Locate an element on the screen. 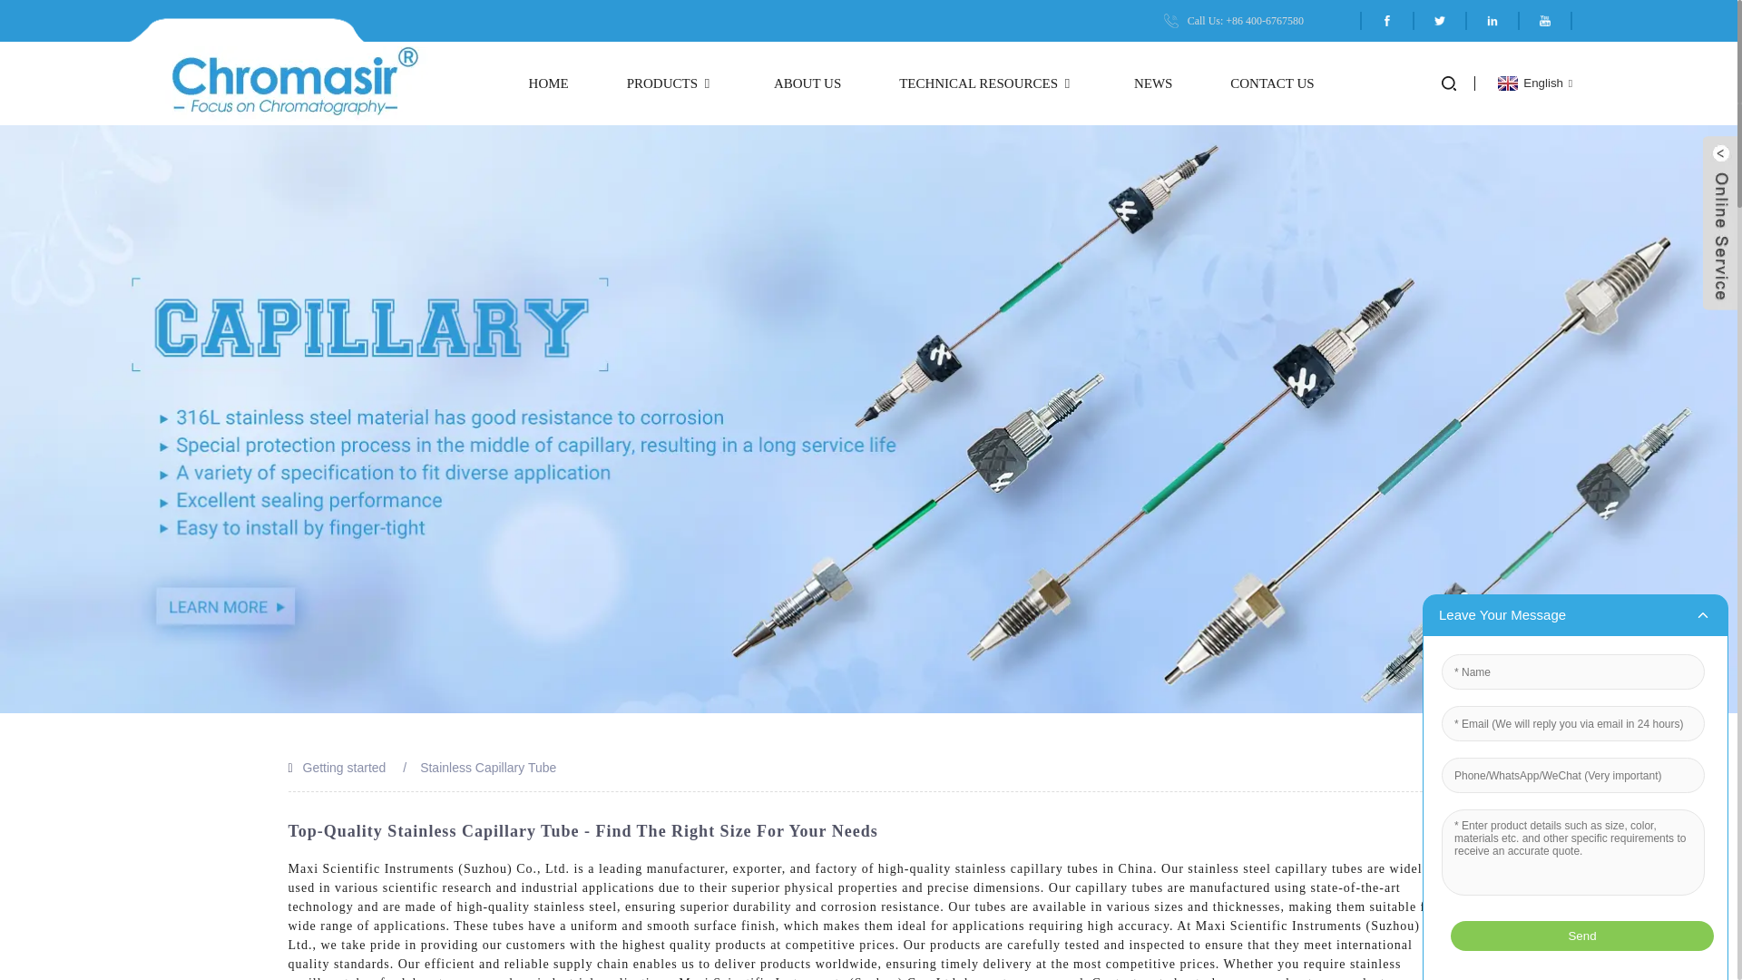 The width and height of the screenshot is (1742, 980). PRODUCTS is located at coordinates (671, 83).